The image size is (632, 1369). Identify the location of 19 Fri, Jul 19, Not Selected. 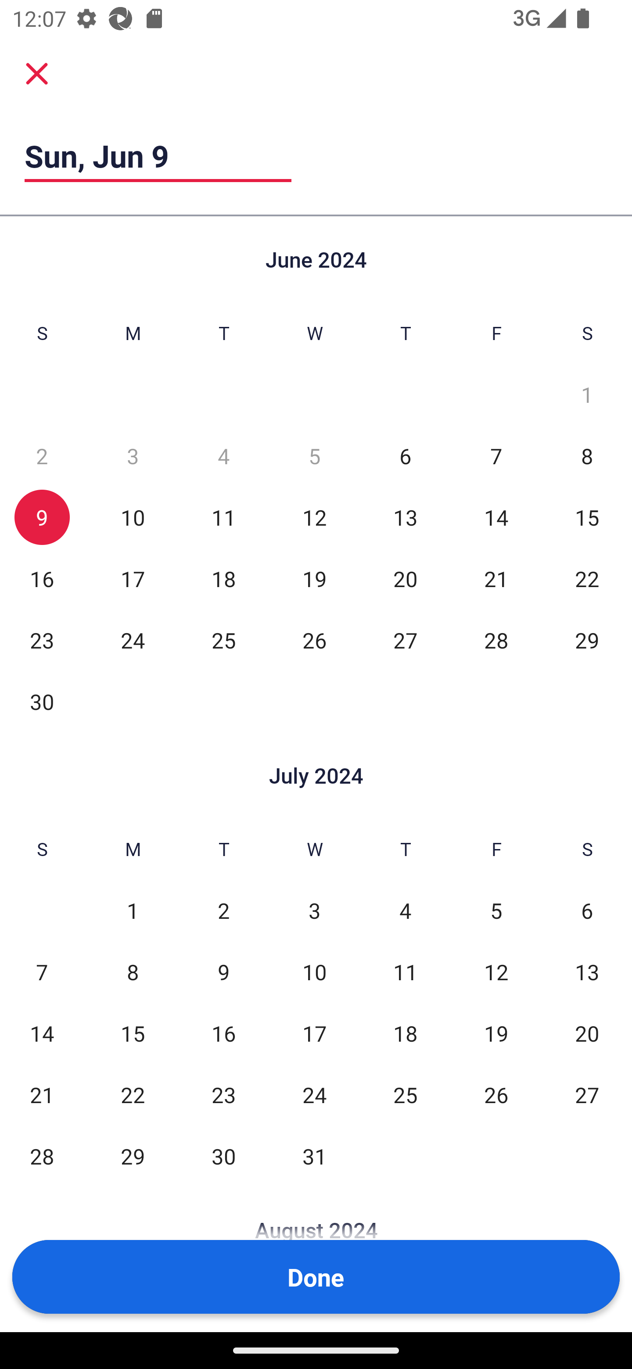
(496, 1033).